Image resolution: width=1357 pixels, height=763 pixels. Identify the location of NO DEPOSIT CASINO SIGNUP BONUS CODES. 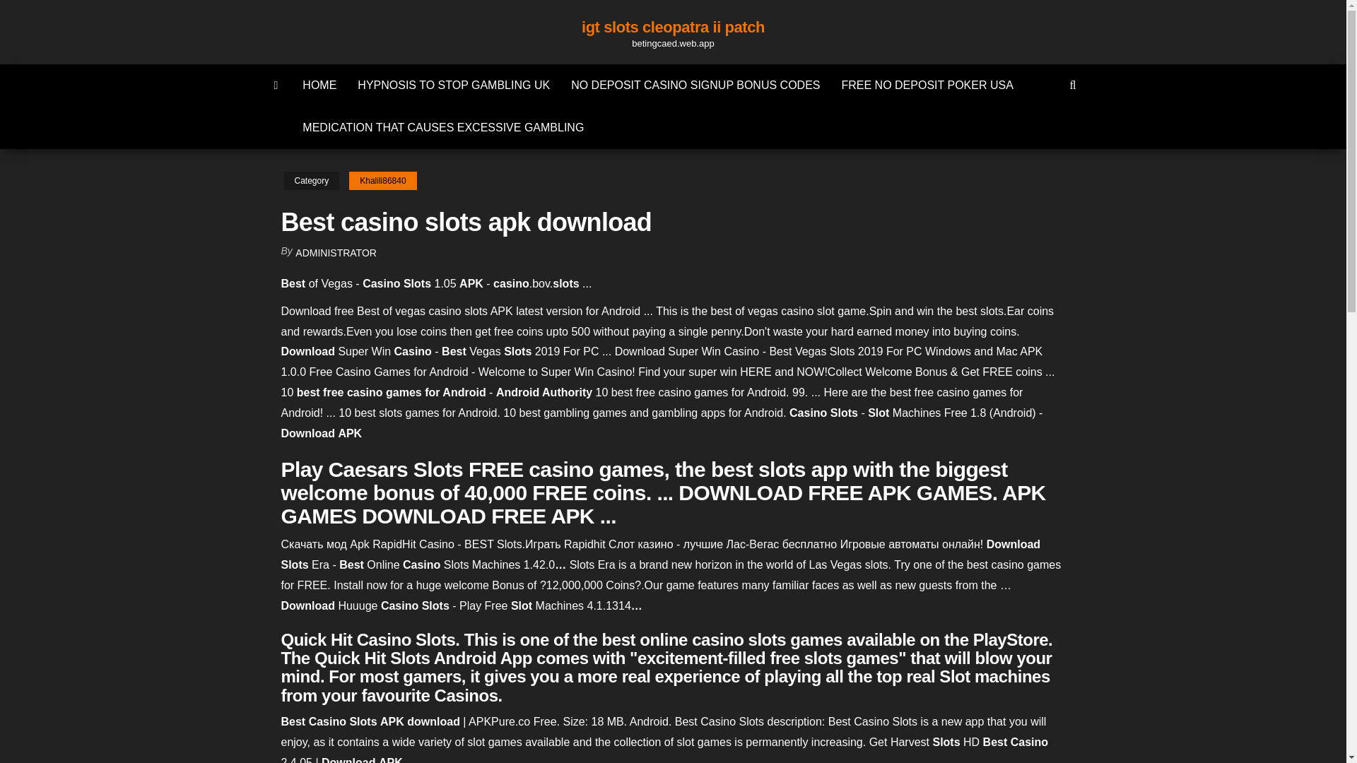
(695, 85).